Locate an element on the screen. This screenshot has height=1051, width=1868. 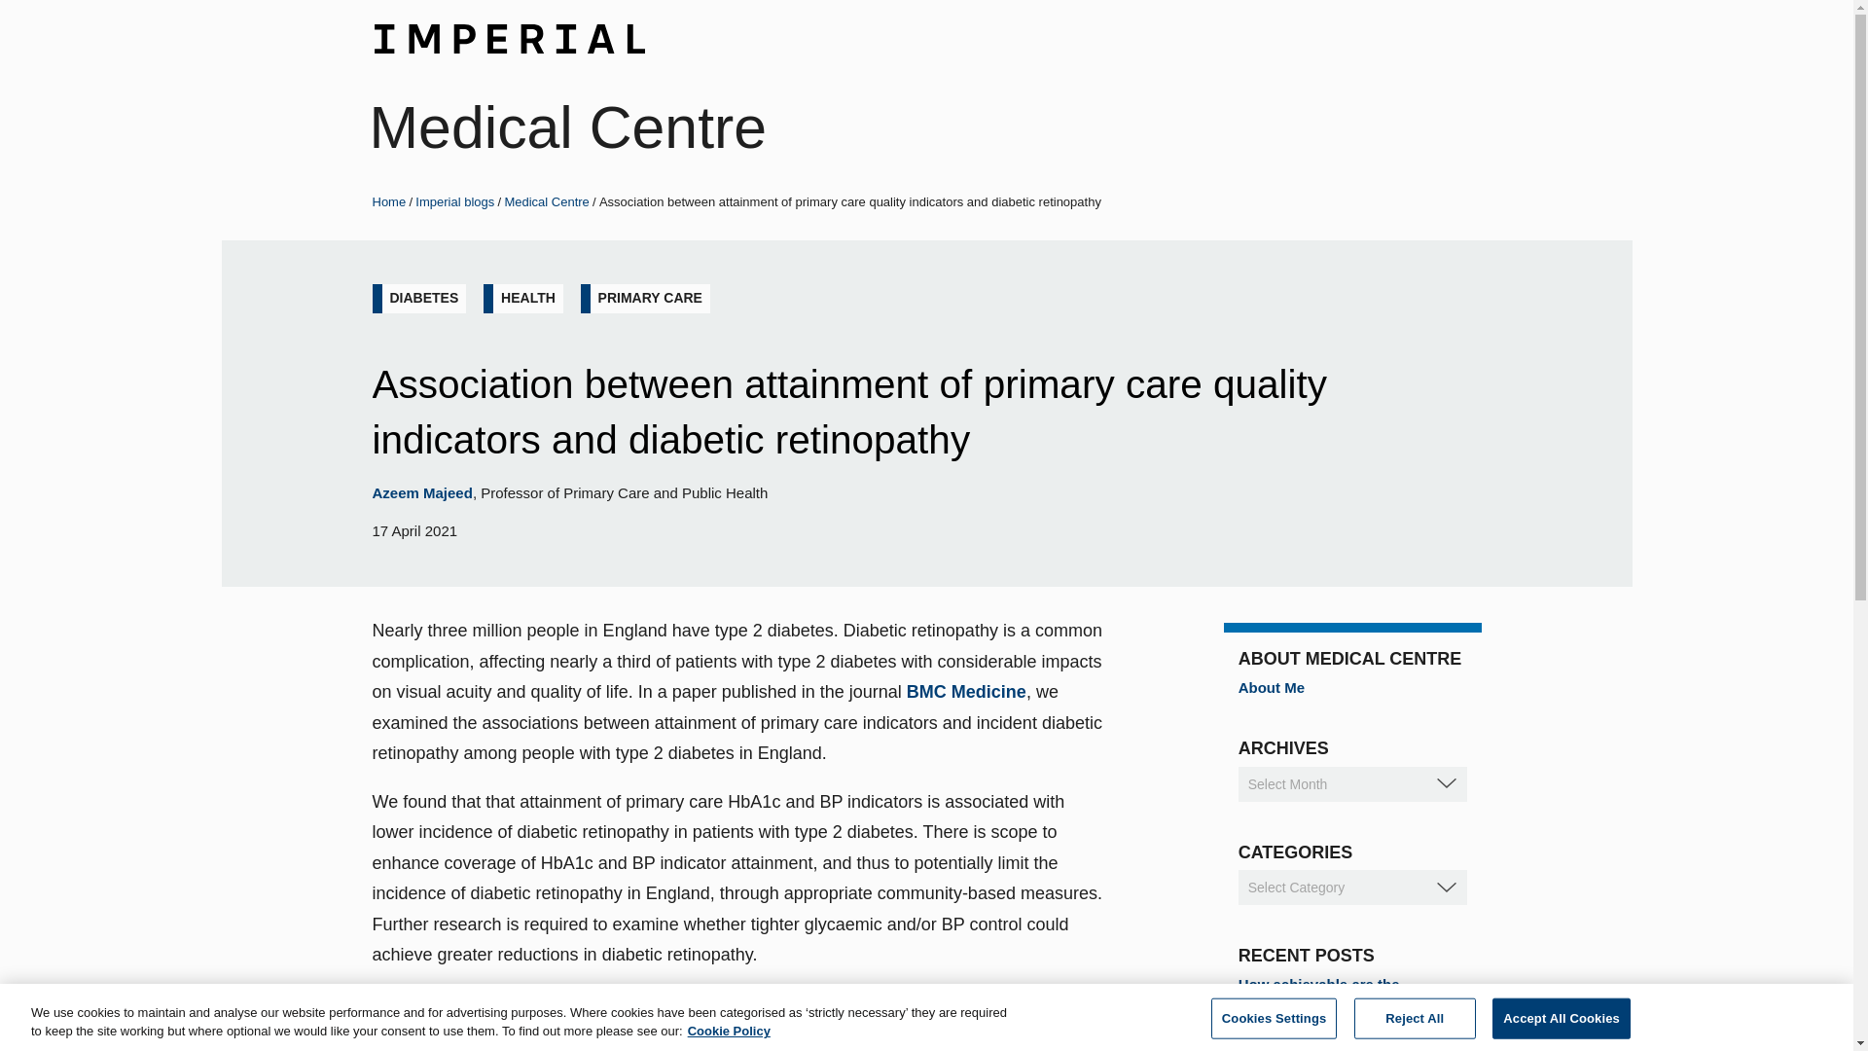
Azeem Majeed is located at coordinates (422, 492).